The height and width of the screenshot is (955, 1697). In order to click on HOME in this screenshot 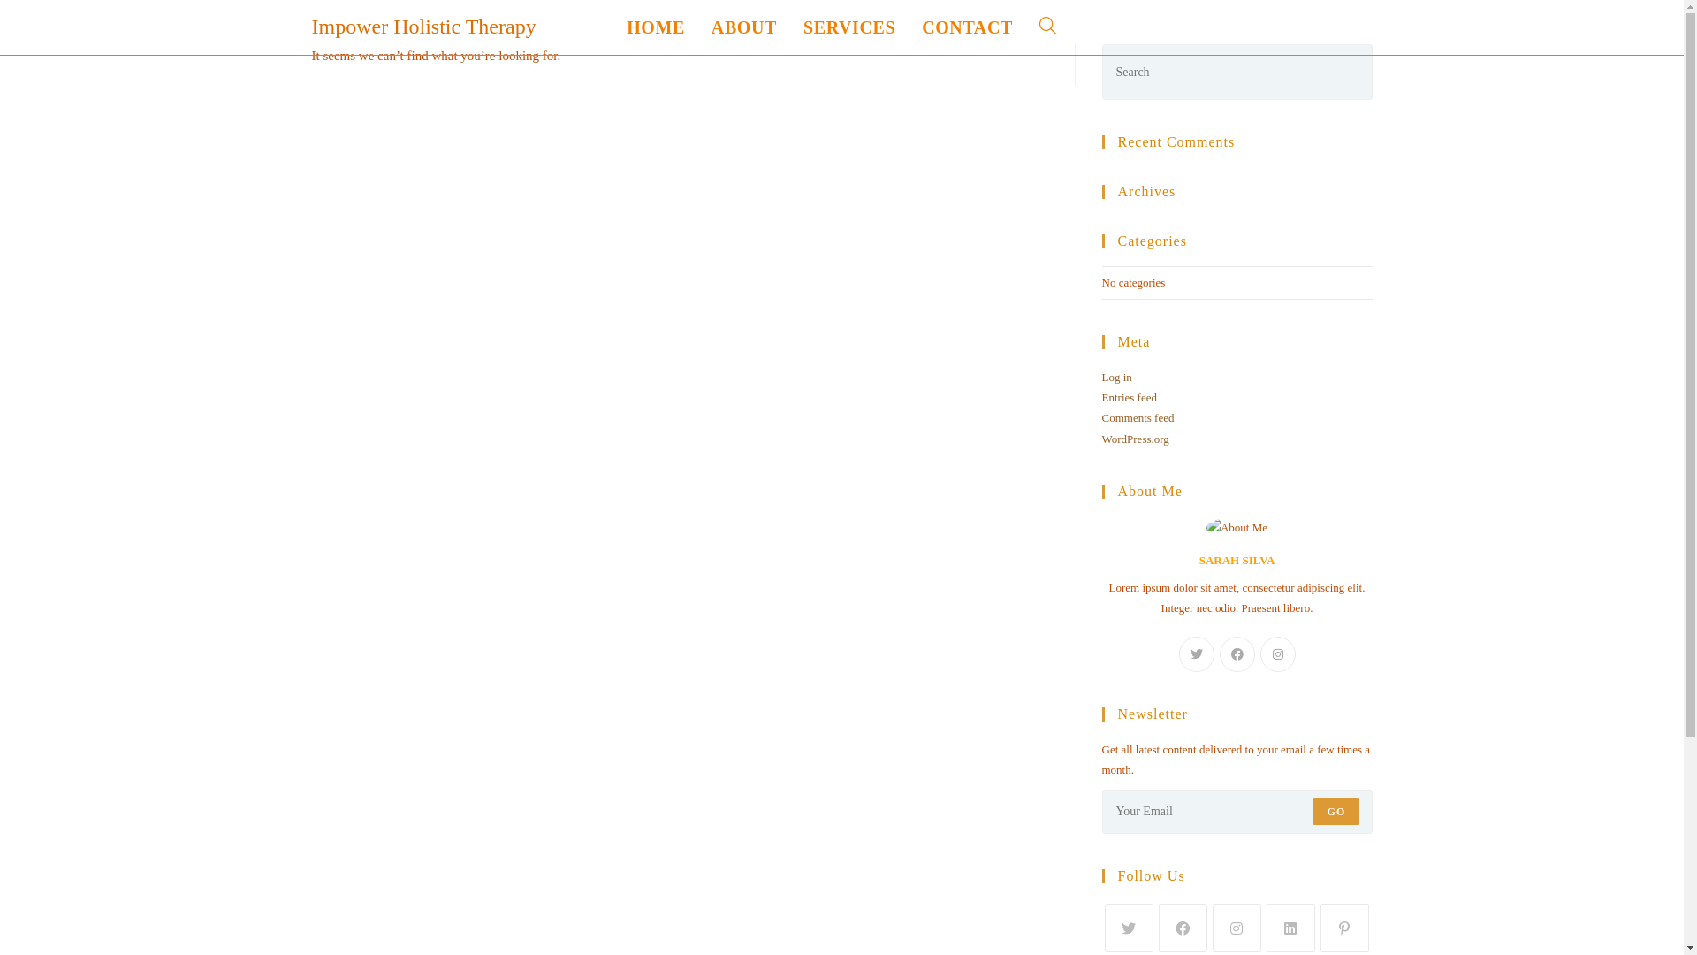, I will do `click(656, 27)`.